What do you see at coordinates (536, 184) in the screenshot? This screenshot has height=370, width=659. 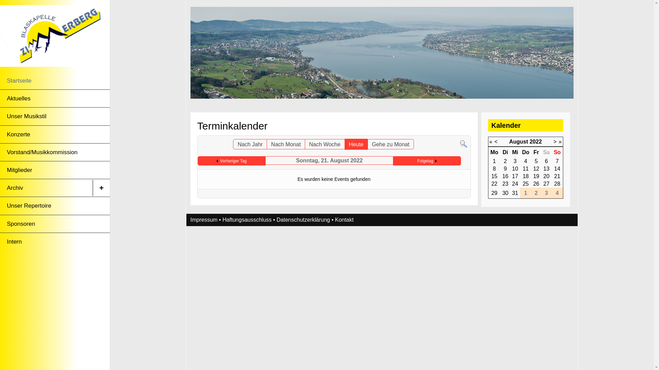 I see `26` at bounding box center [536, 184].